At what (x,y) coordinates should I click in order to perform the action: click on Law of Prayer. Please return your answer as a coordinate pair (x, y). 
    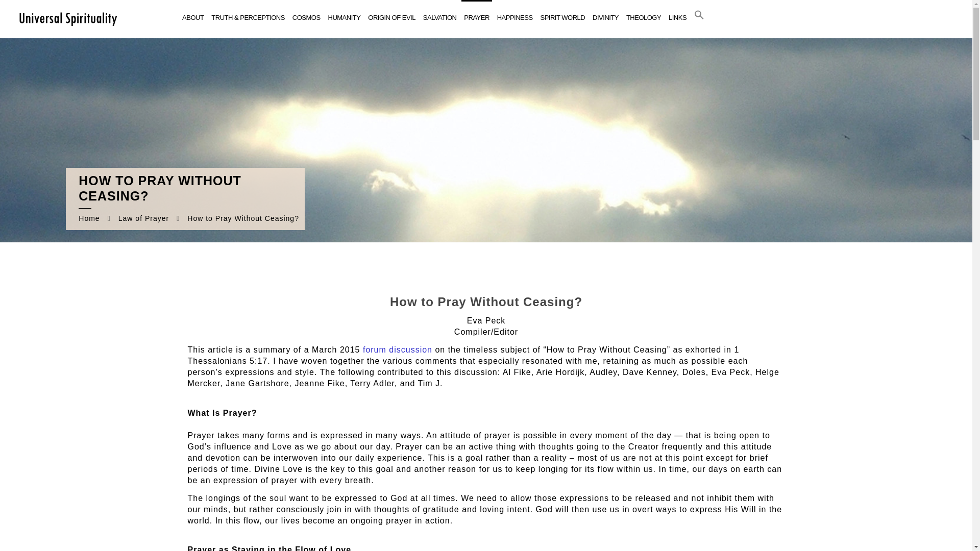
    Looking at the image, I should click on (143, 218).